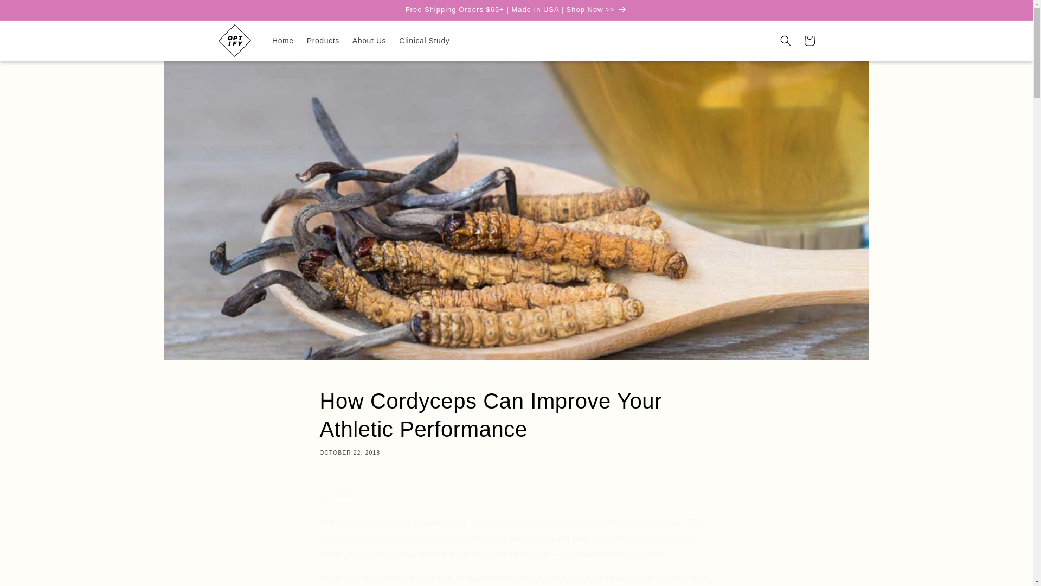 The height and width of the screenshot is (586, 1041). I want to click on Skip to content, so click(33, 12).